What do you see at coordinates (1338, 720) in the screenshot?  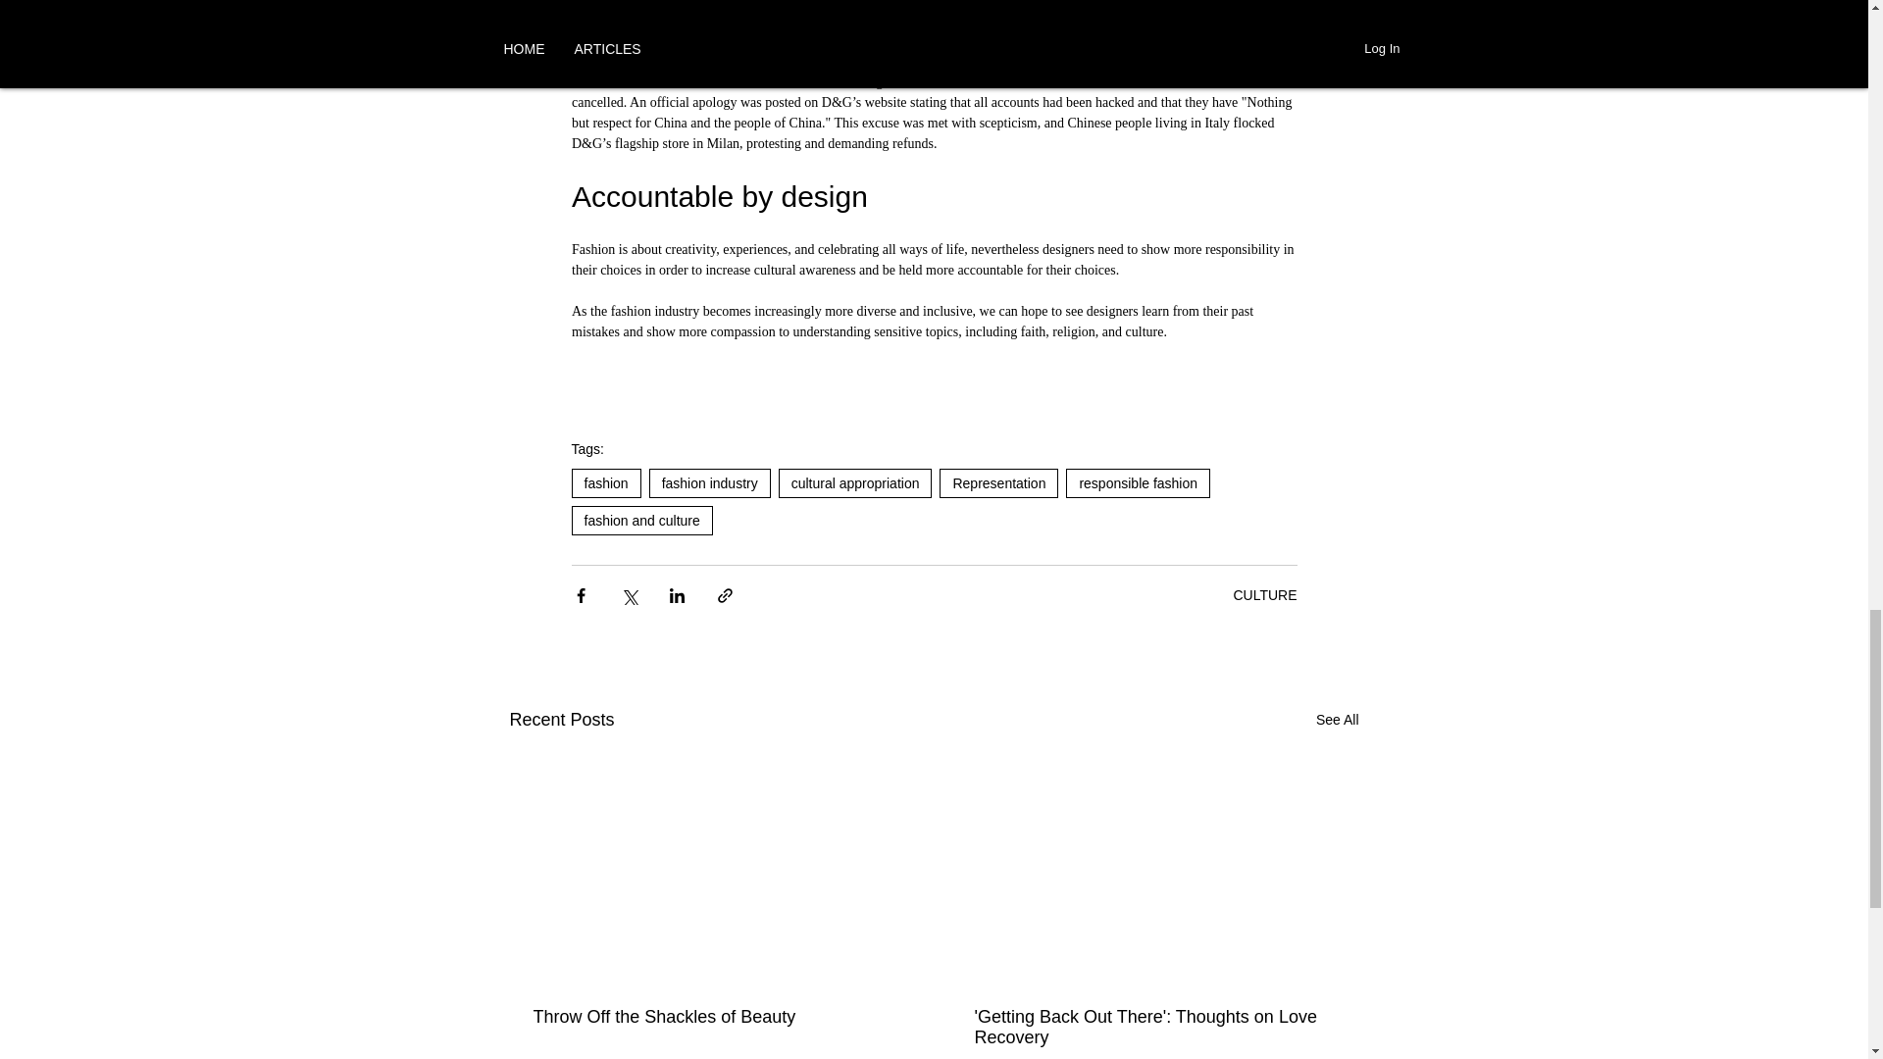 I see `See All` at bounding box center [1338, 720].